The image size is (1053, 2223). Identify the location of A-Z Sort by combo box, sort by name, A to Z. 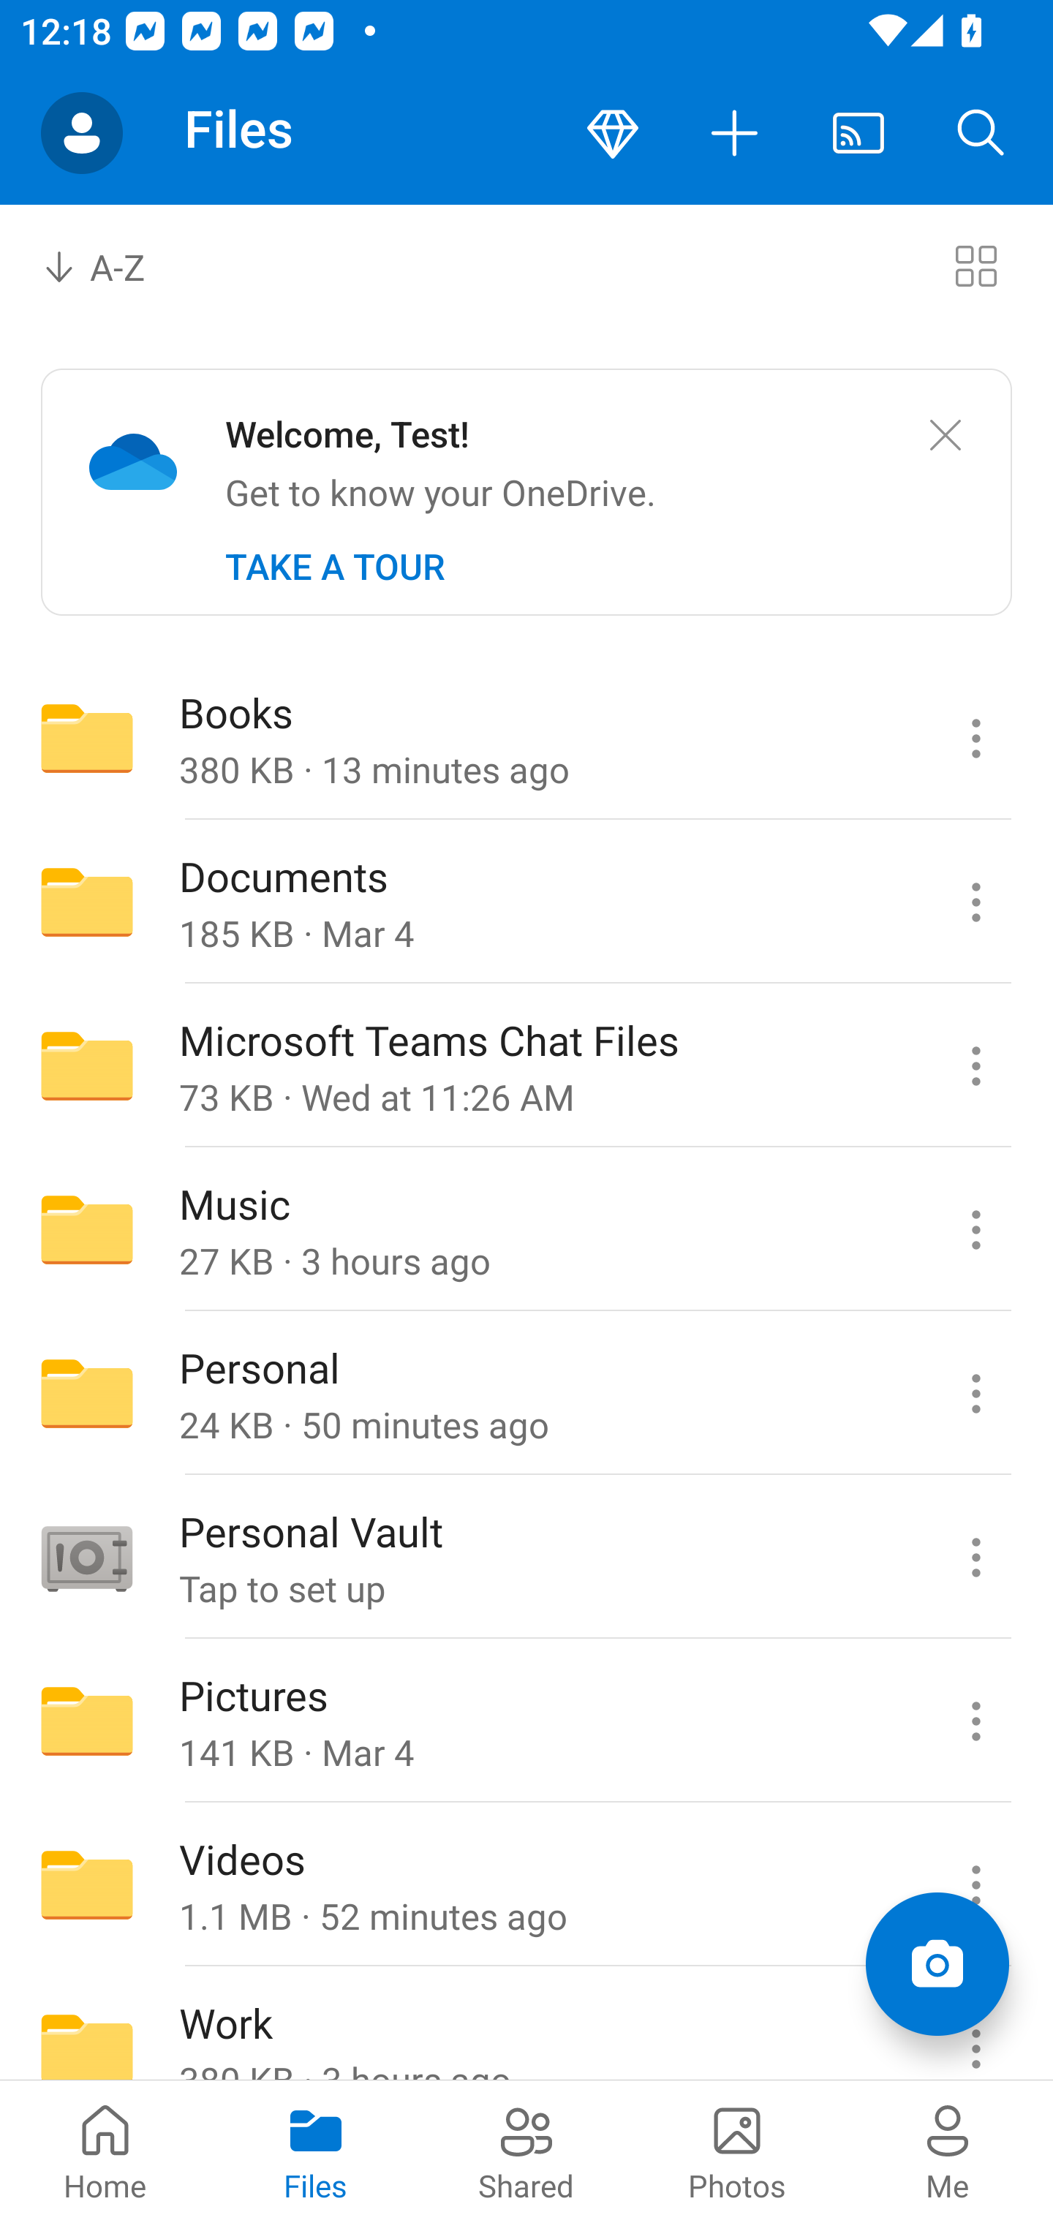
(114, 265).